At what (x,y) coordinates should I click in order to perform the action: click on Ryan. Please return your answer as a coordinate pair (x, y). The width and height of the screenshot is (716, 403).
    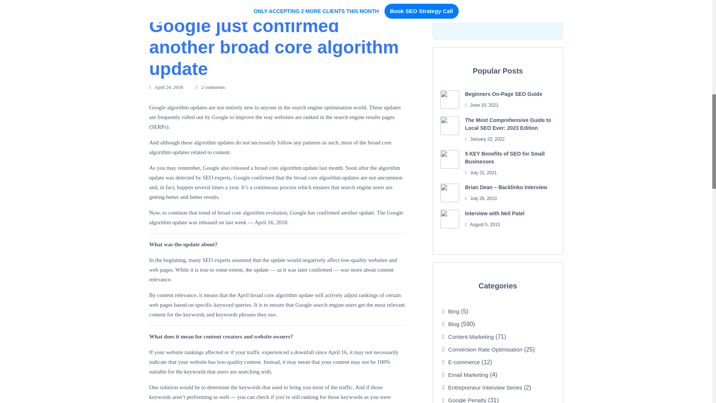
    Looking at the image, I should click on (162, 1).